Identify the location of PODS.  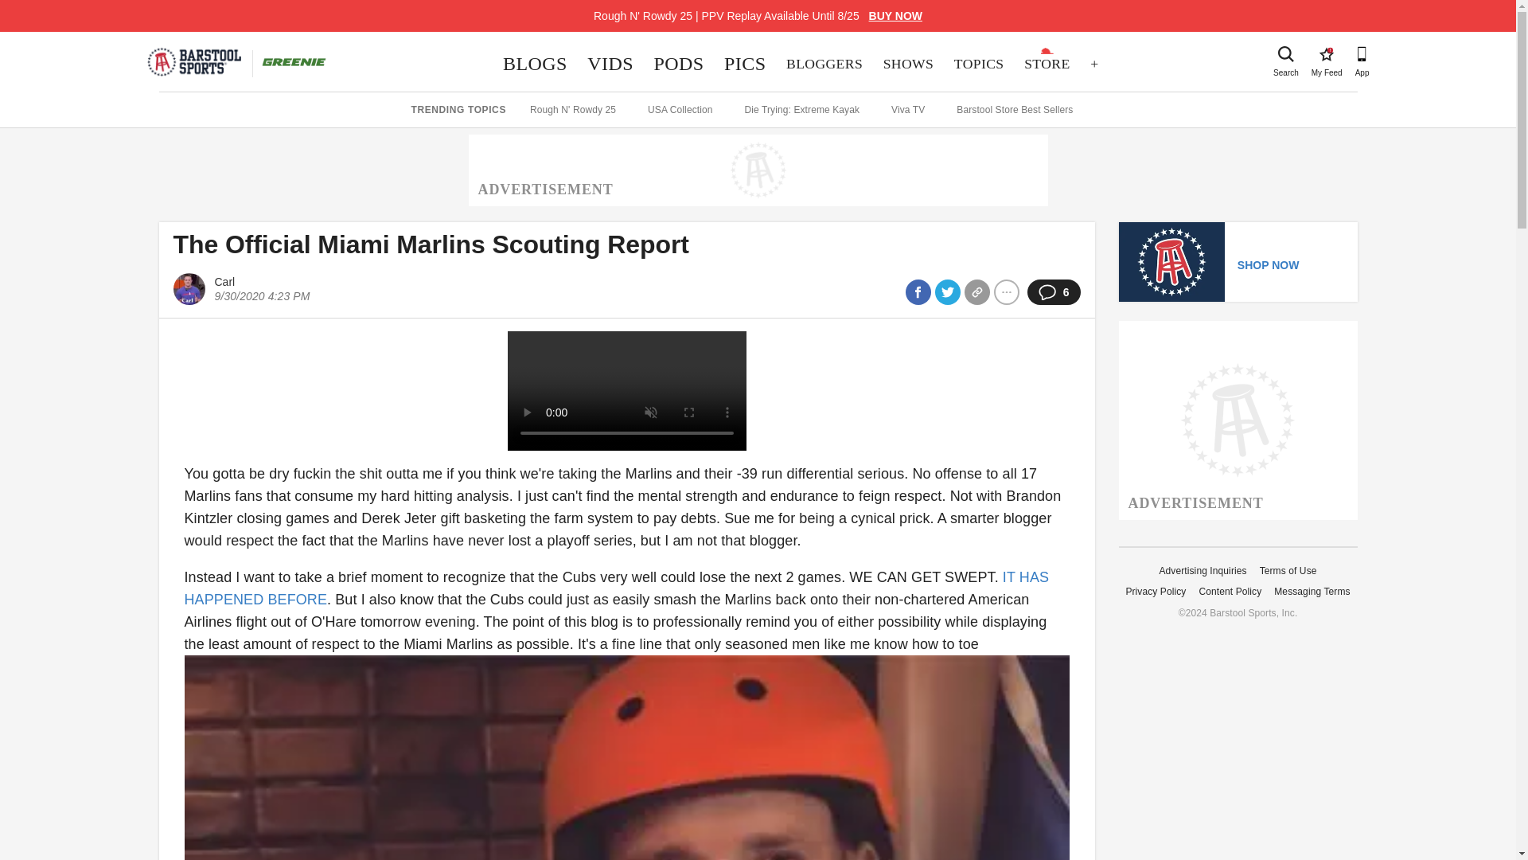
(679, 64).